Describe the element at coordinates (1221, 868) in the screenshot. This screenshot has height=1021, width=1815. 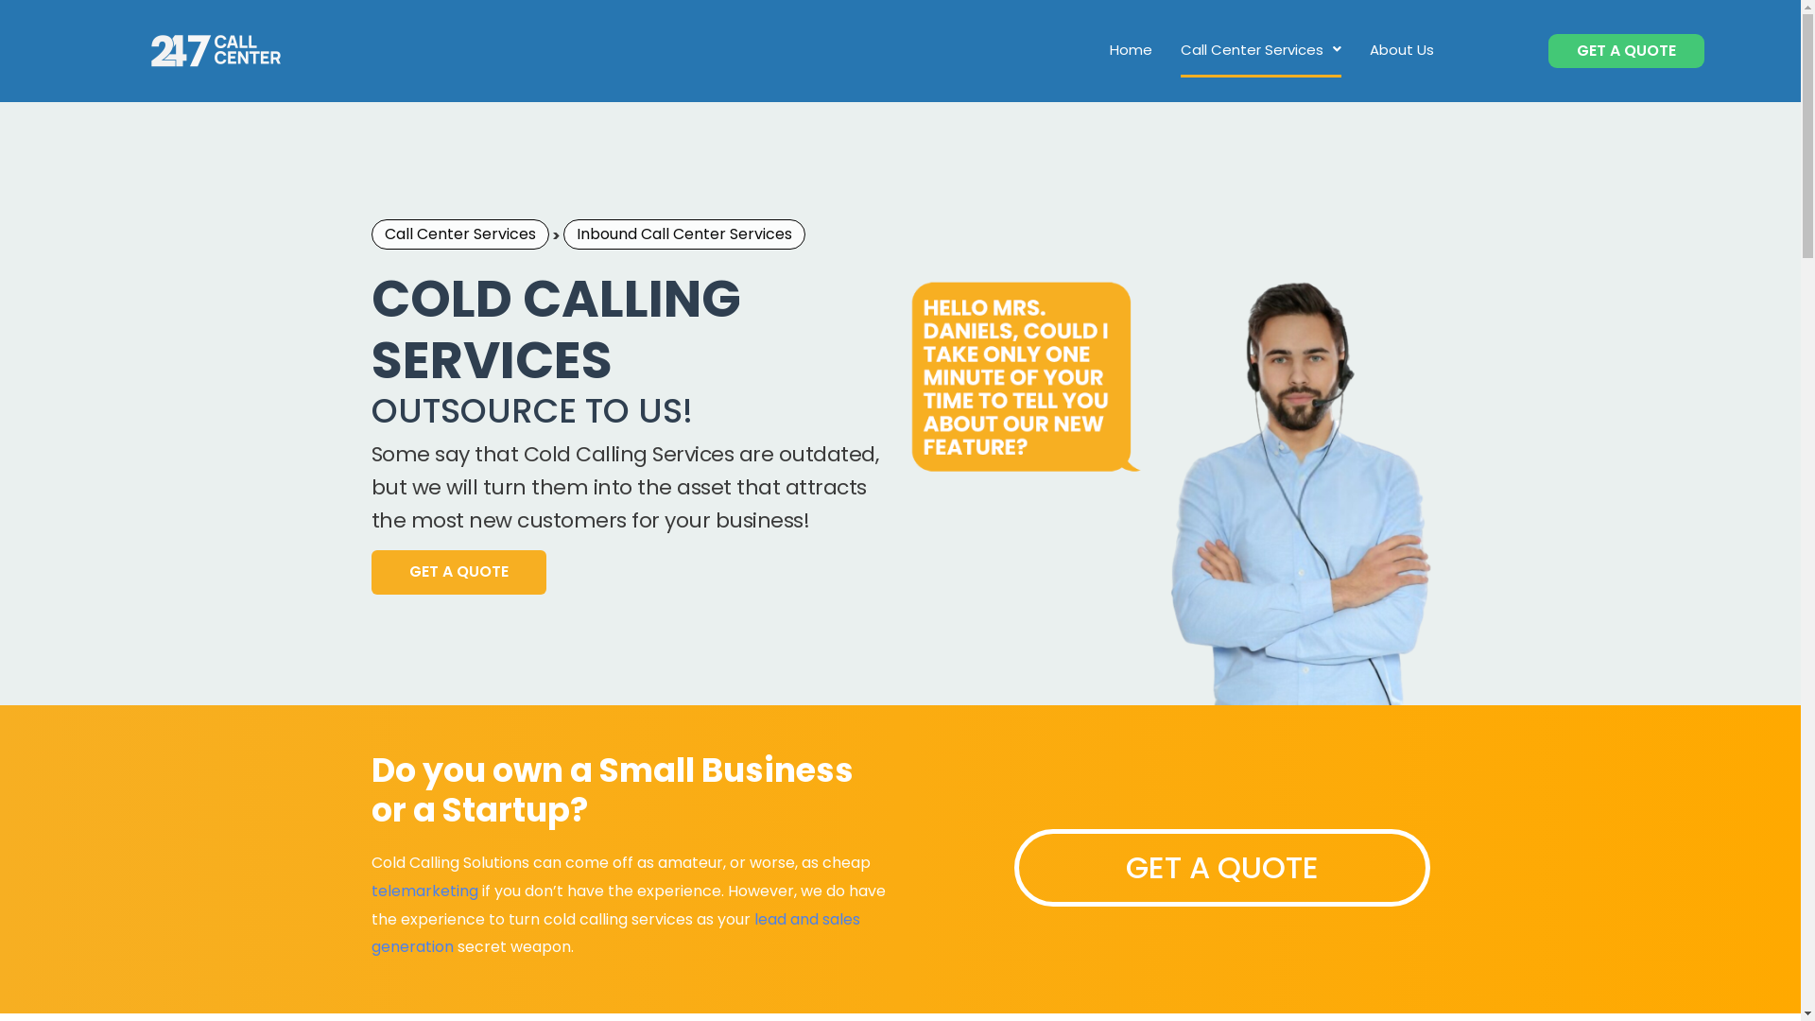
I see `GET A QUOTE` at that location.